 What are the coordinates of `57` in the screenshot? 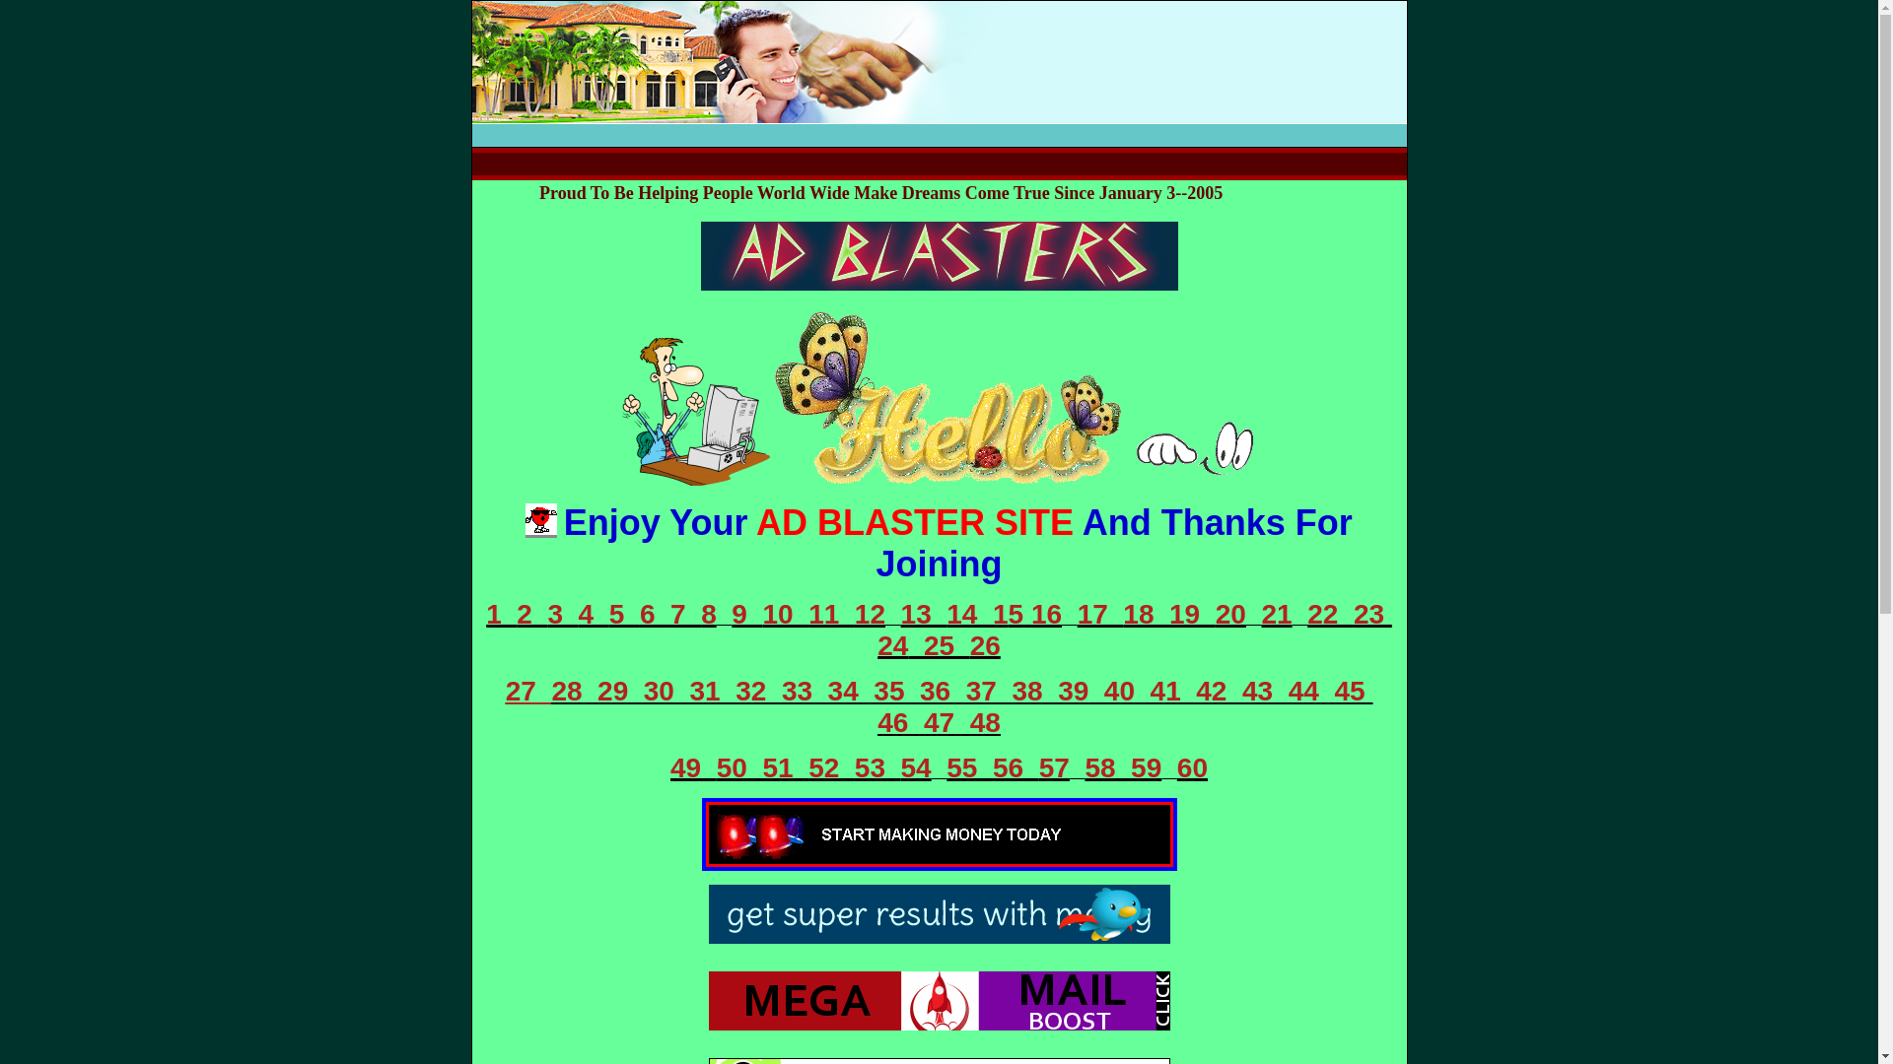 It's located at (1055, 768).